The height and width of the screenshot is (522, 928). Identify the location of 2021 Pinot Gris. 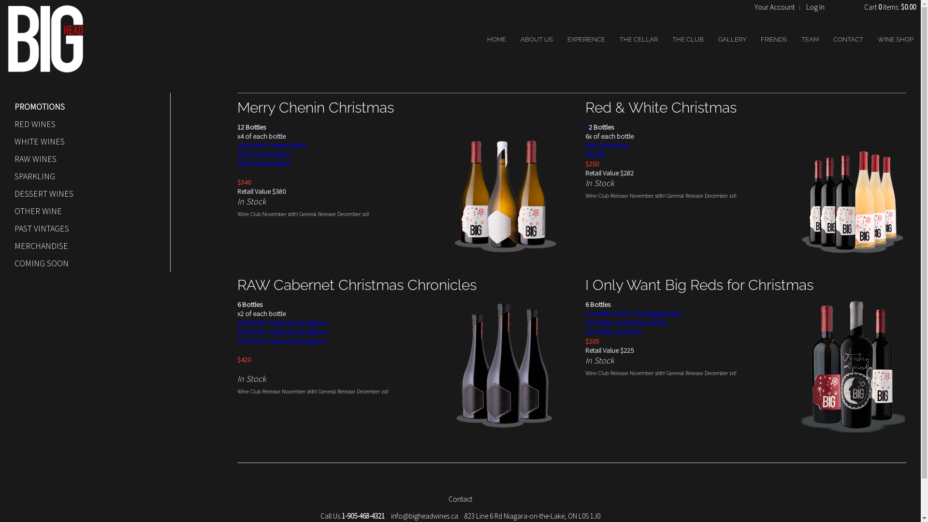
(607, 145).